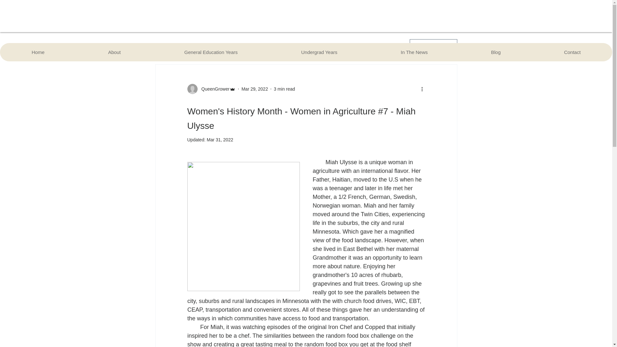  Describe the element at coordinates (208, 45) in the screenshot. I see `women's history month` at that location.